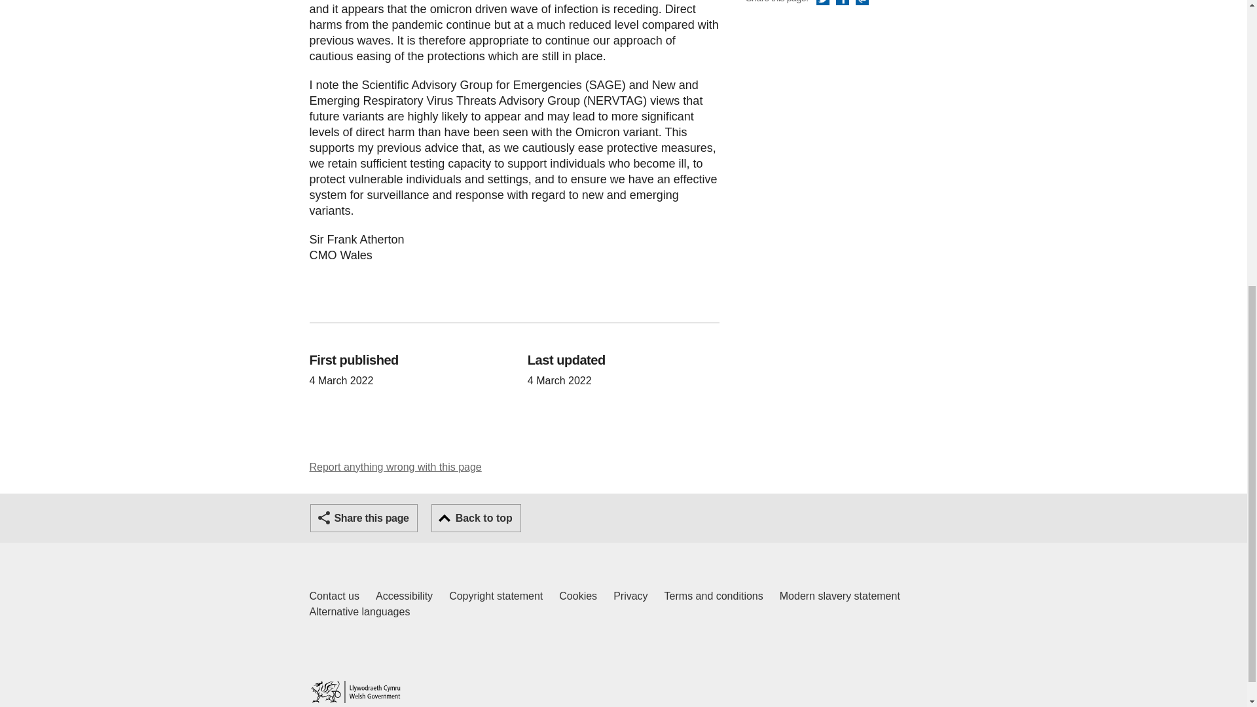 This screenshot has height=707, width=1257. Describe the element at coordinates (334, 596) in the screenshot. I see `Accessibility` at that location.